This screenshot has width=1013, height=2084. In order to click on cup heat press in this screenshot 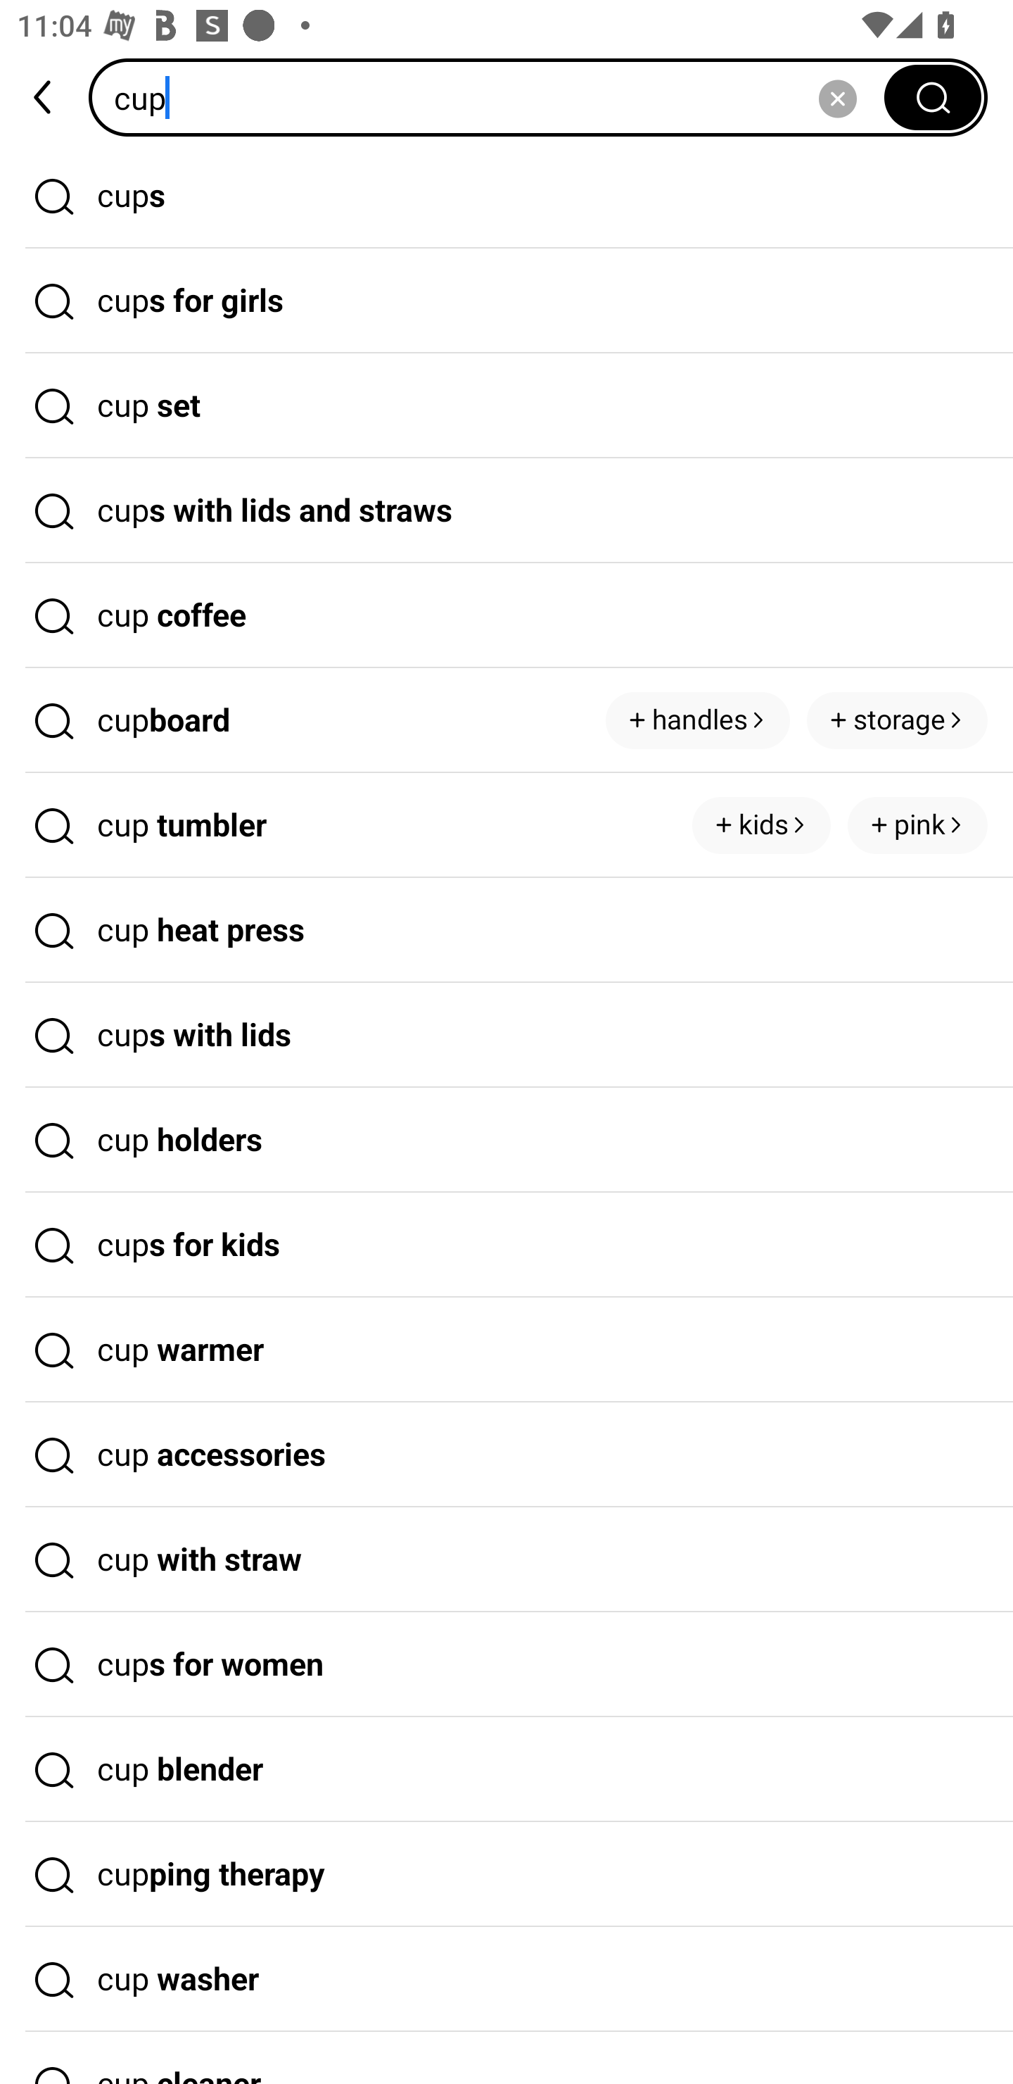, I will do `click(507, 931)`.